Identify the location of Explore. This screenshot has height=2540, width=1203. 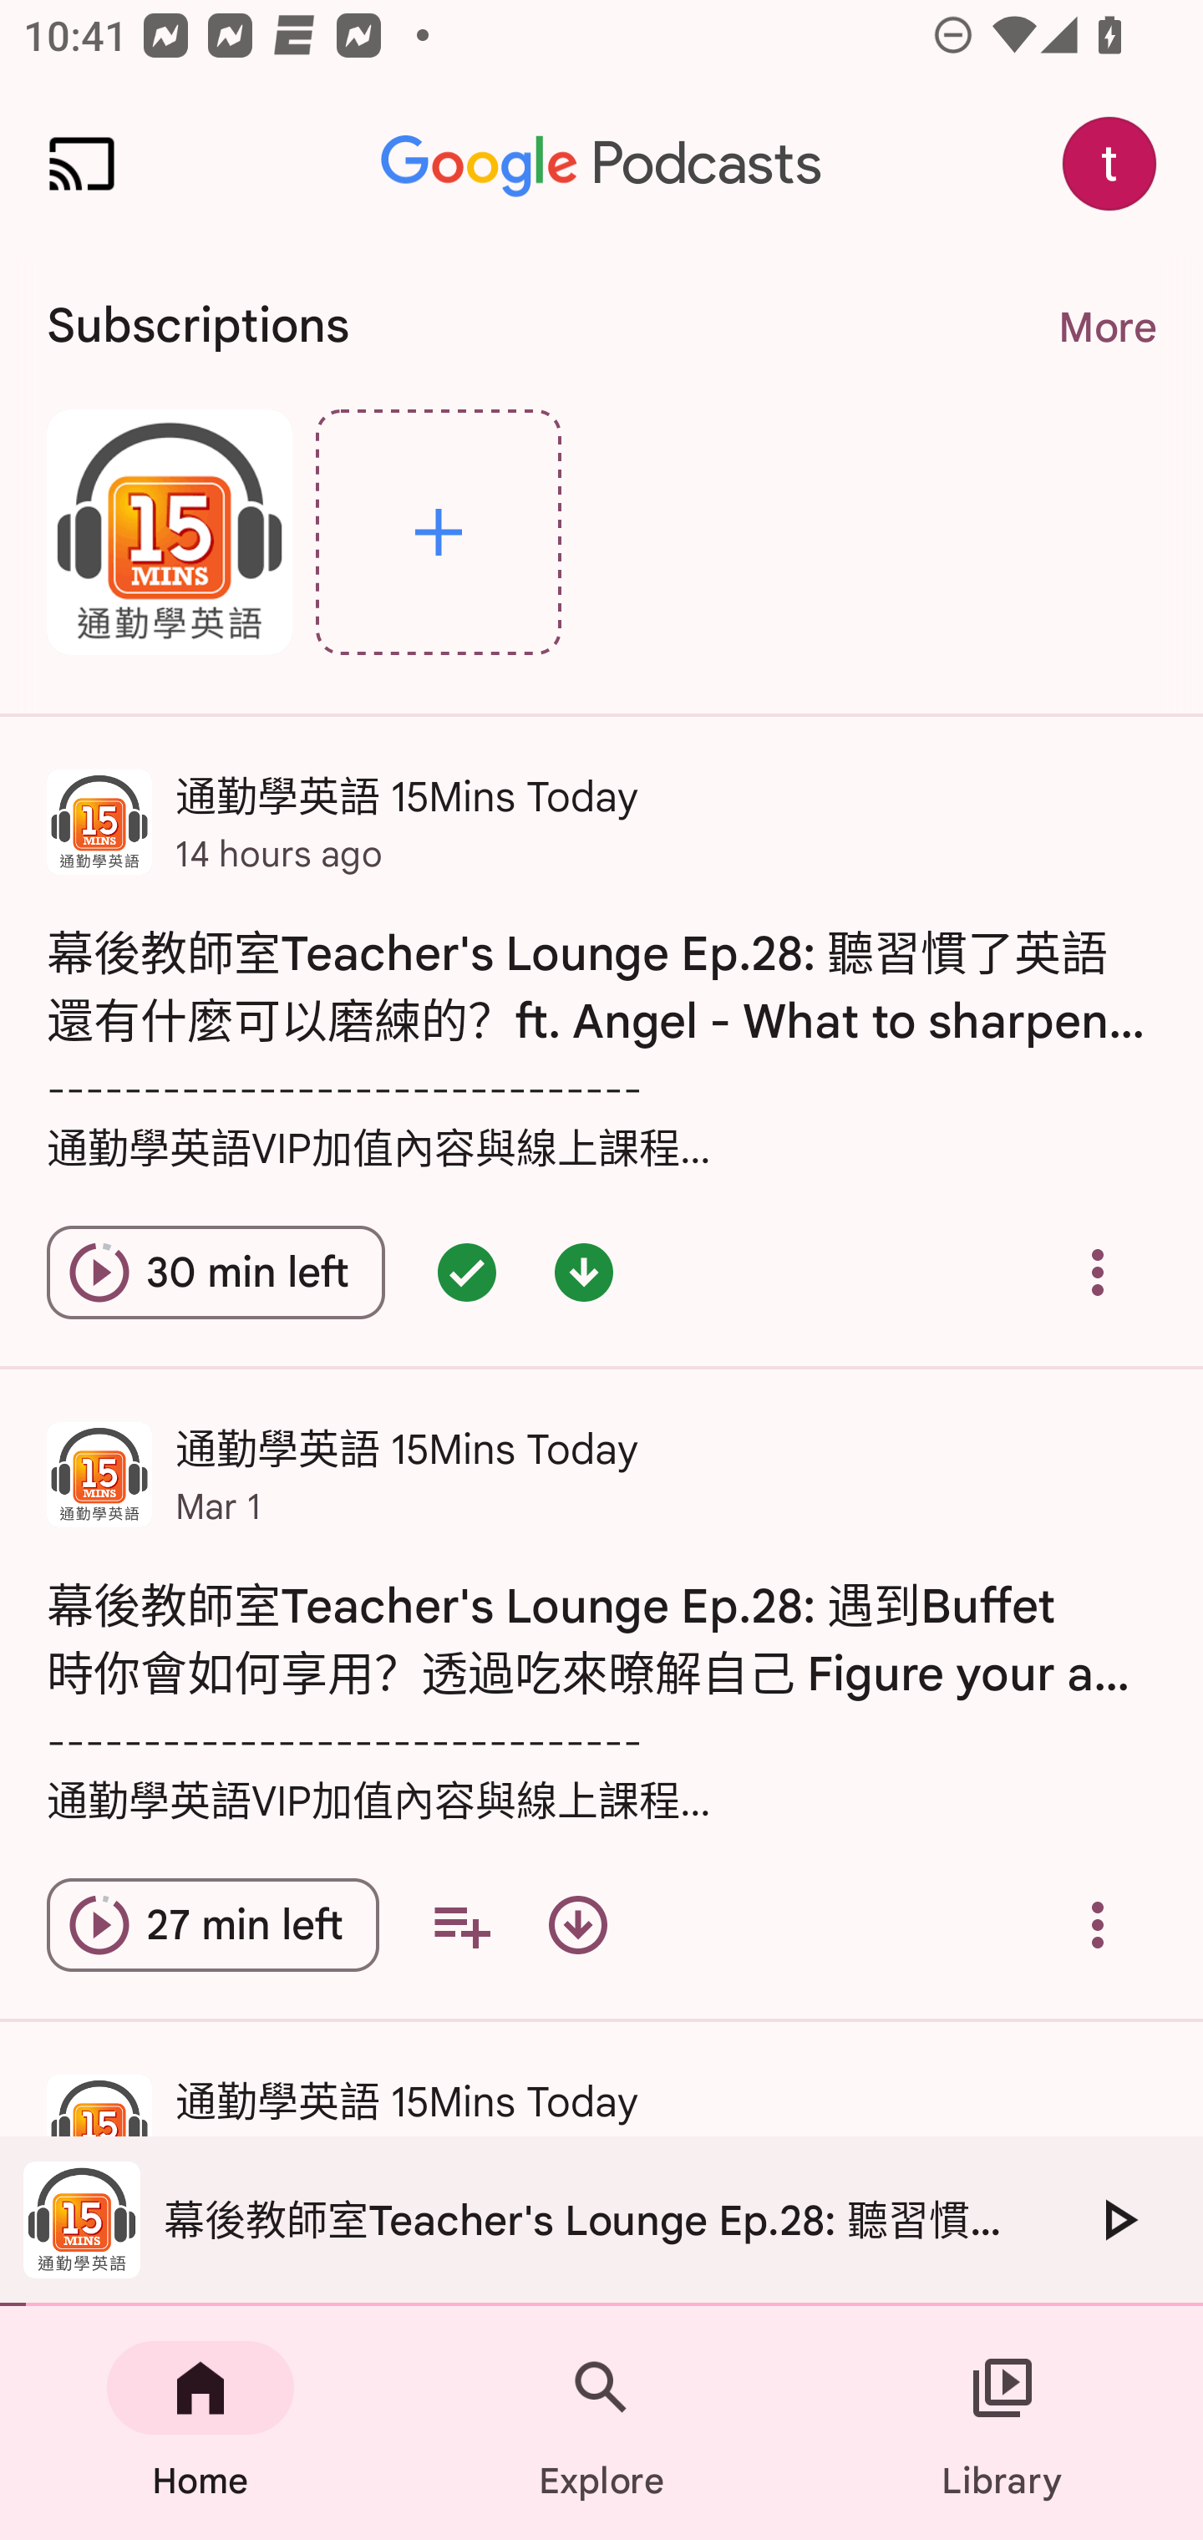
(601, 2423).